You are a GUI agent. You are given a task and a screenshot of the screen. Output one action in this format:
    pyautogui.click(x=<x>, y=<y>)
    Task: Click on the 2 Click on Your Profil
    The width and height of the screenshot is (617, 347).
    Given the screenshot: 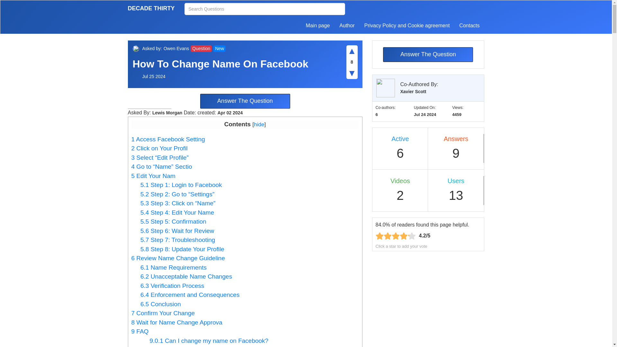 What is the action you would take?
    pyautogui.click(x=159, y=148)
    